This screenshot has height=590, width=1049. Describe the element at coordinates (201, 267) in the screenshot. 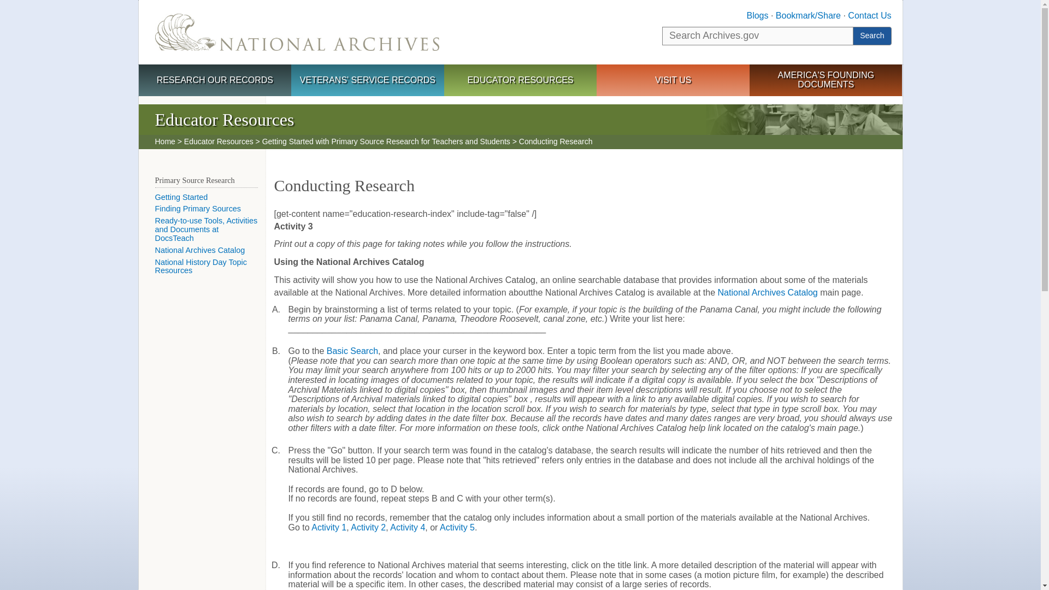

I see `National History Day Topic Resources` at that location.